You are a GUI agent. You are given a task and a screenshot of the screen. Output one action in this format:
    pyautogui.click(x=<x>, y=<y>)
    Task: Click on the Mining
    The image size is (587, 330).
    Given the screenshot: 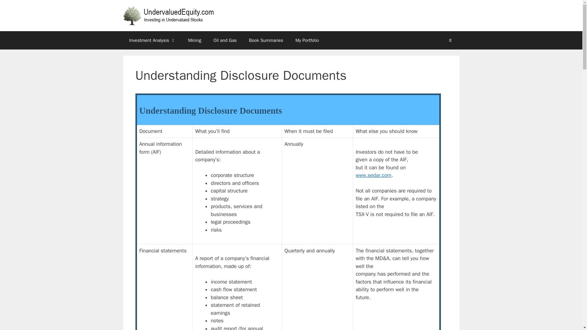 What is the action you would take?
    pyautogui.click(x=194, y=40)
    